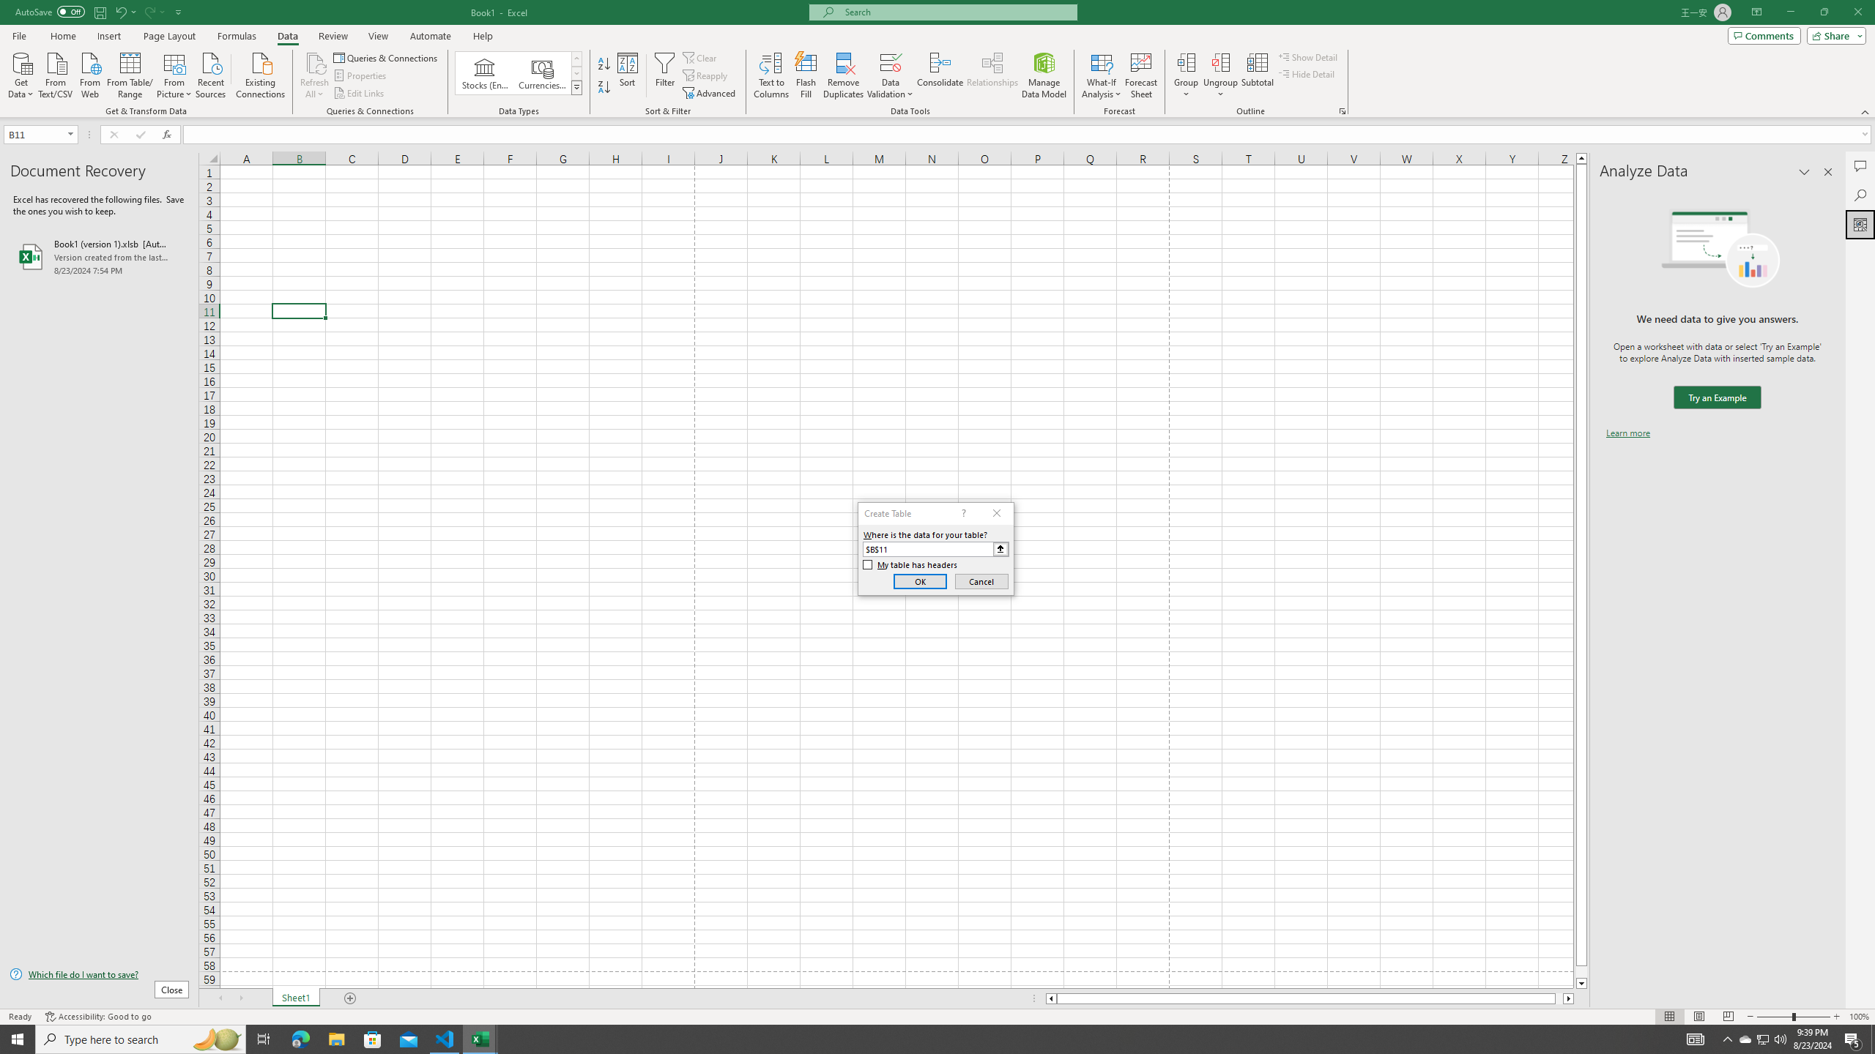 This screenshot has width=1875, height=1054. Describe the element at coordinates (56, 74) in the screenshot. I see `From Text/CSV` at that location.